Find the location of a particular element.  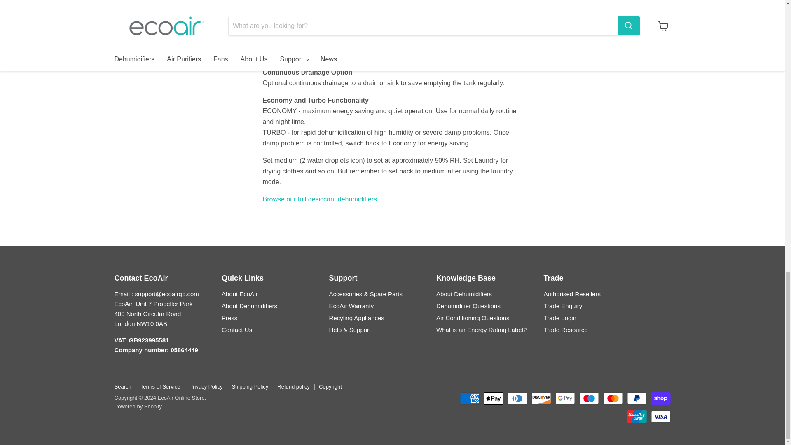

Apple Pay is located at coordinates (493, 398).